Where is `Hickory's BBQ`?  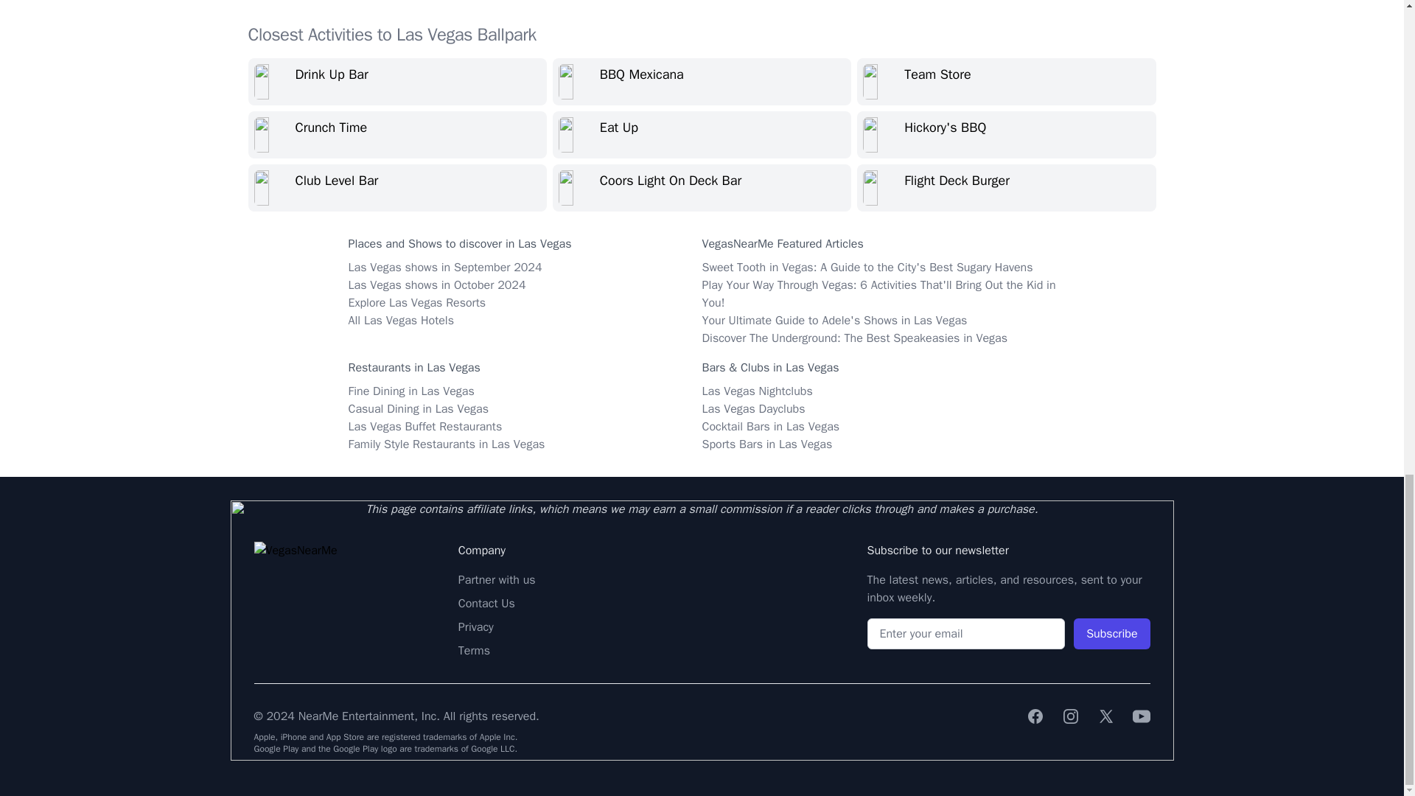
Hickory's BBQ is located at coordinates (1007, 134).